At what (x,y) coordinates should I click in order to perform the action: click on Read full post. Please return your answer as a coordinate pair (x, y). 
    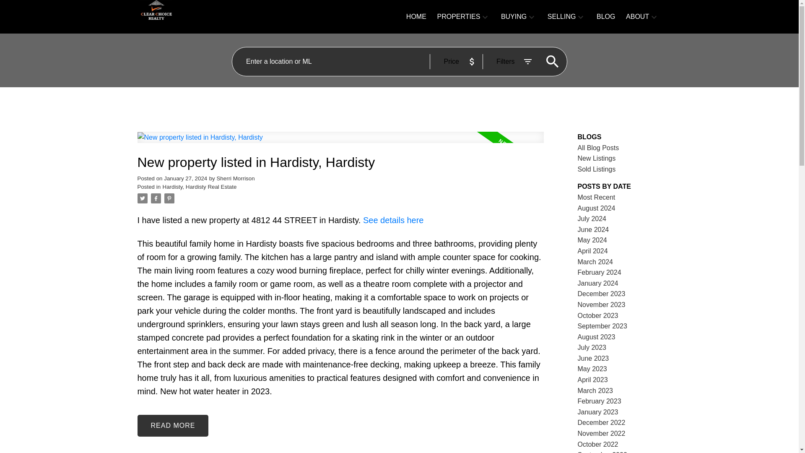
    Looking at the image, I should click on (340, 143).